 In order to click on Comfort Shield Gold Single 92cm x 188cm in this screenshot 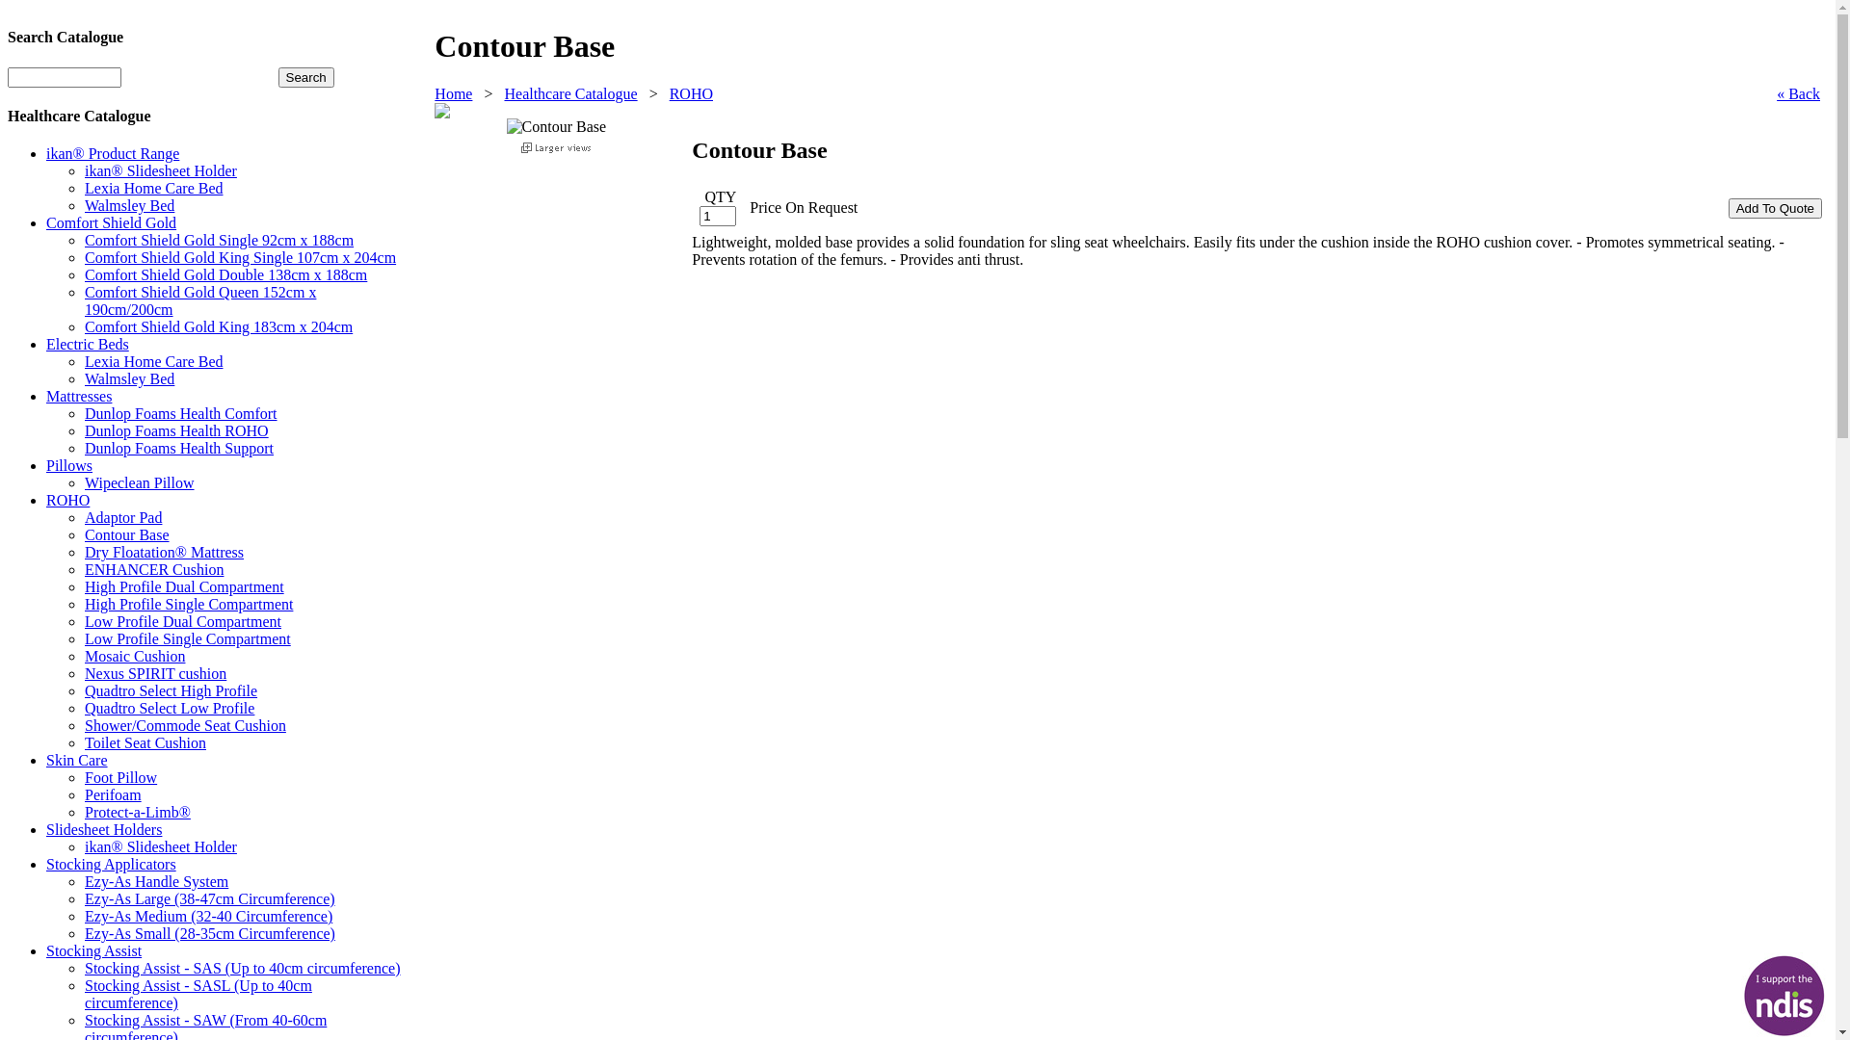, I will do `click(220, 241)`.